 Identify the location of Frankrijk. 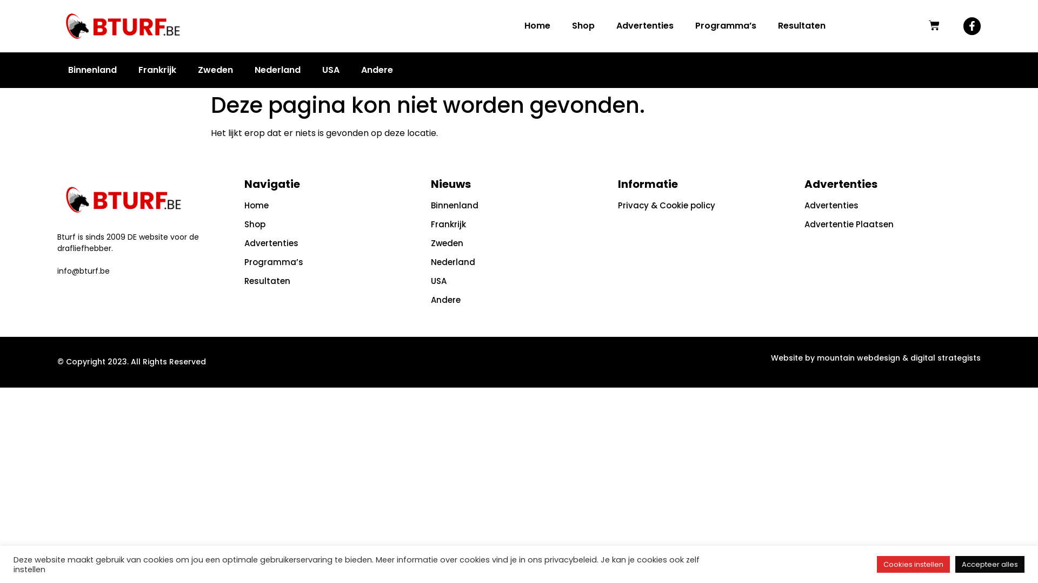
(157, 70).